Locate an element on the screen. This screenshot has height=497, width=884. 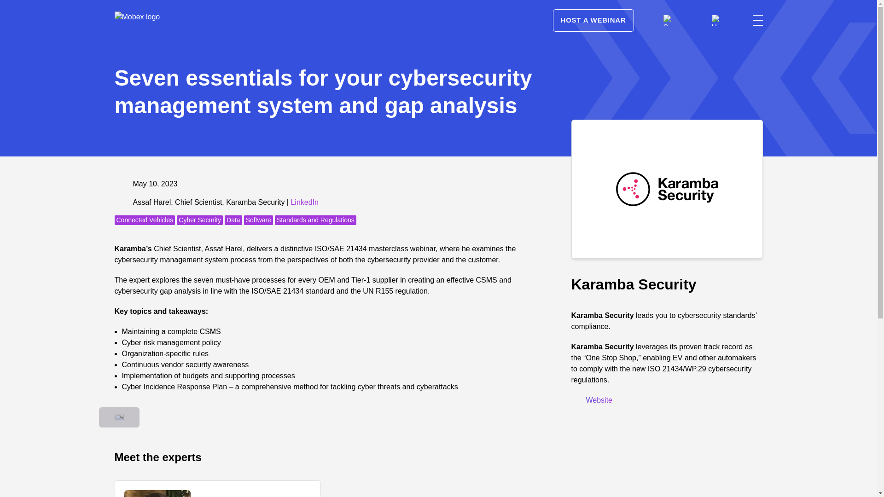
HOST A WEBINAR is located at coordinates (593, 20).